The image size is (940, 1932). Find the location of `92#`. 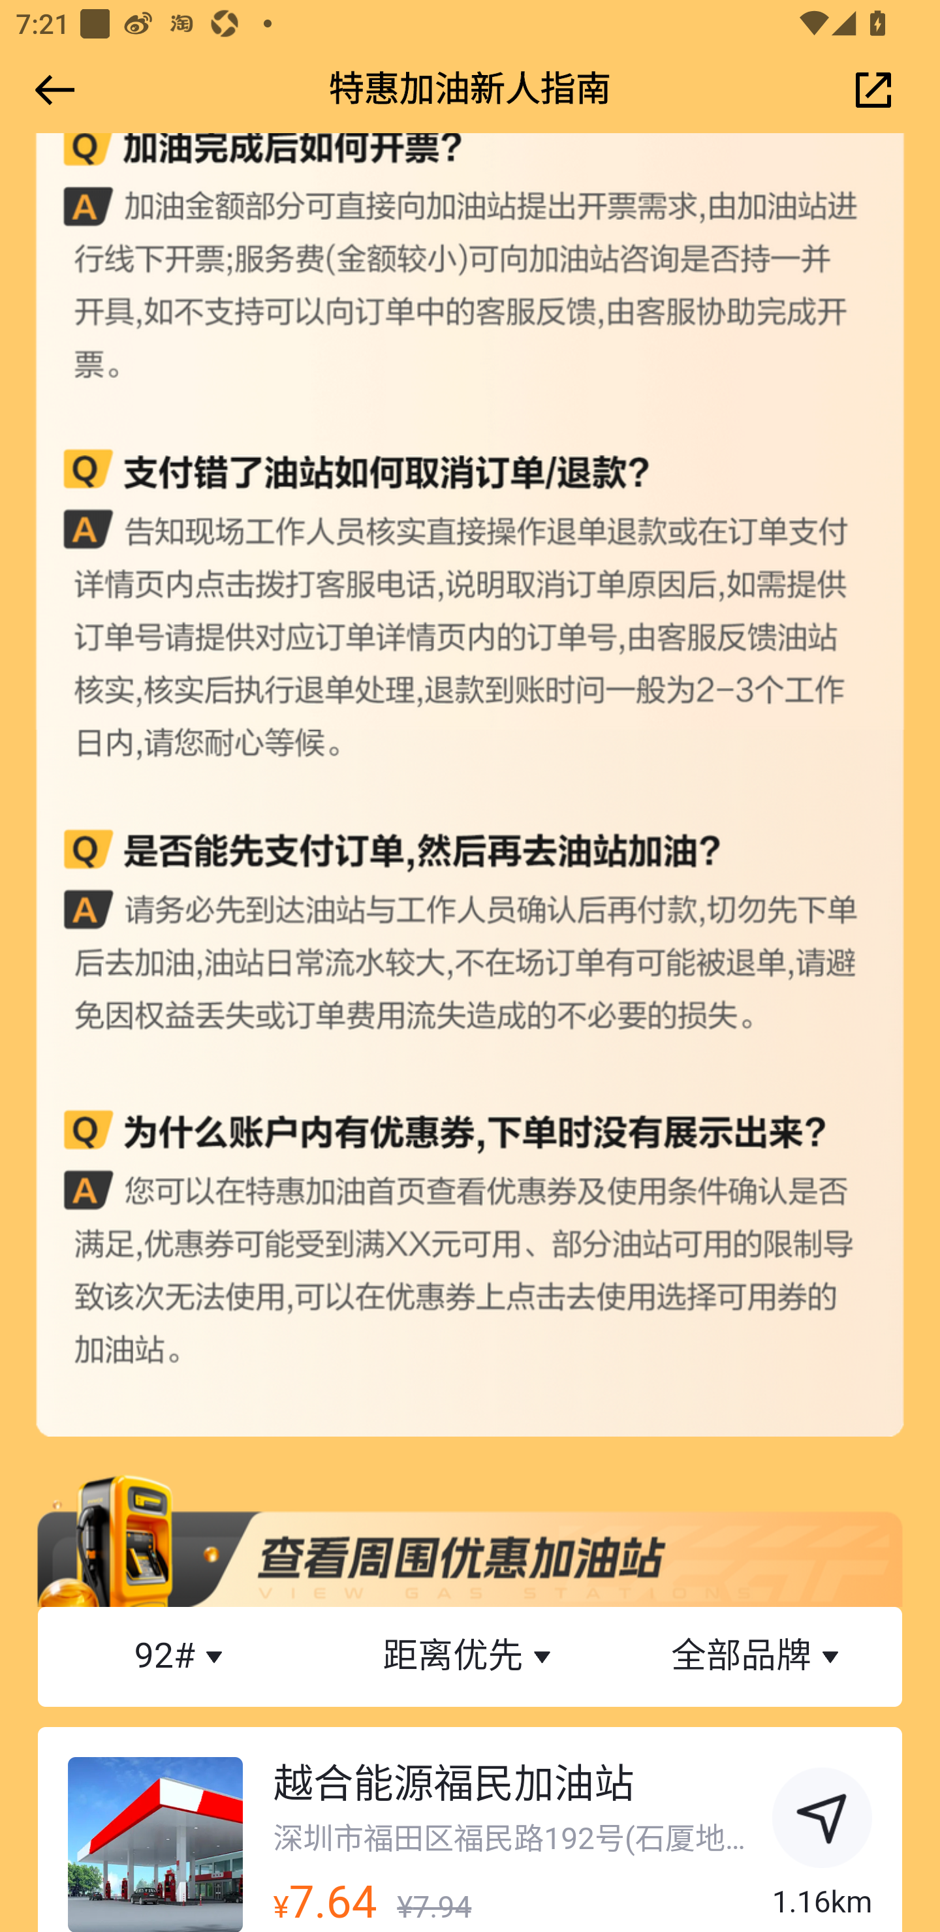

92# is located at coordinates (182, 1657).